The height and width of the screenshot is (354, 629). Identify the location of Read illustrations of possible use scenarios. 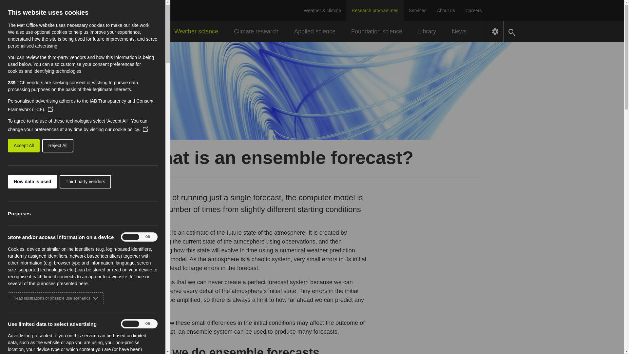
(49, 298).